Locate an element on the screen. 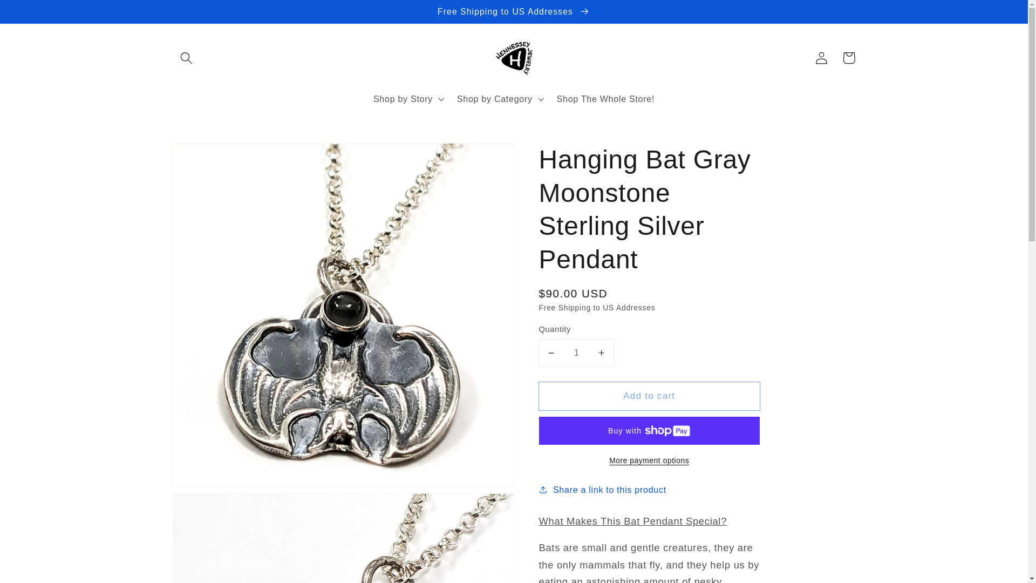  Skip to content is located at coordinates (37, 13).